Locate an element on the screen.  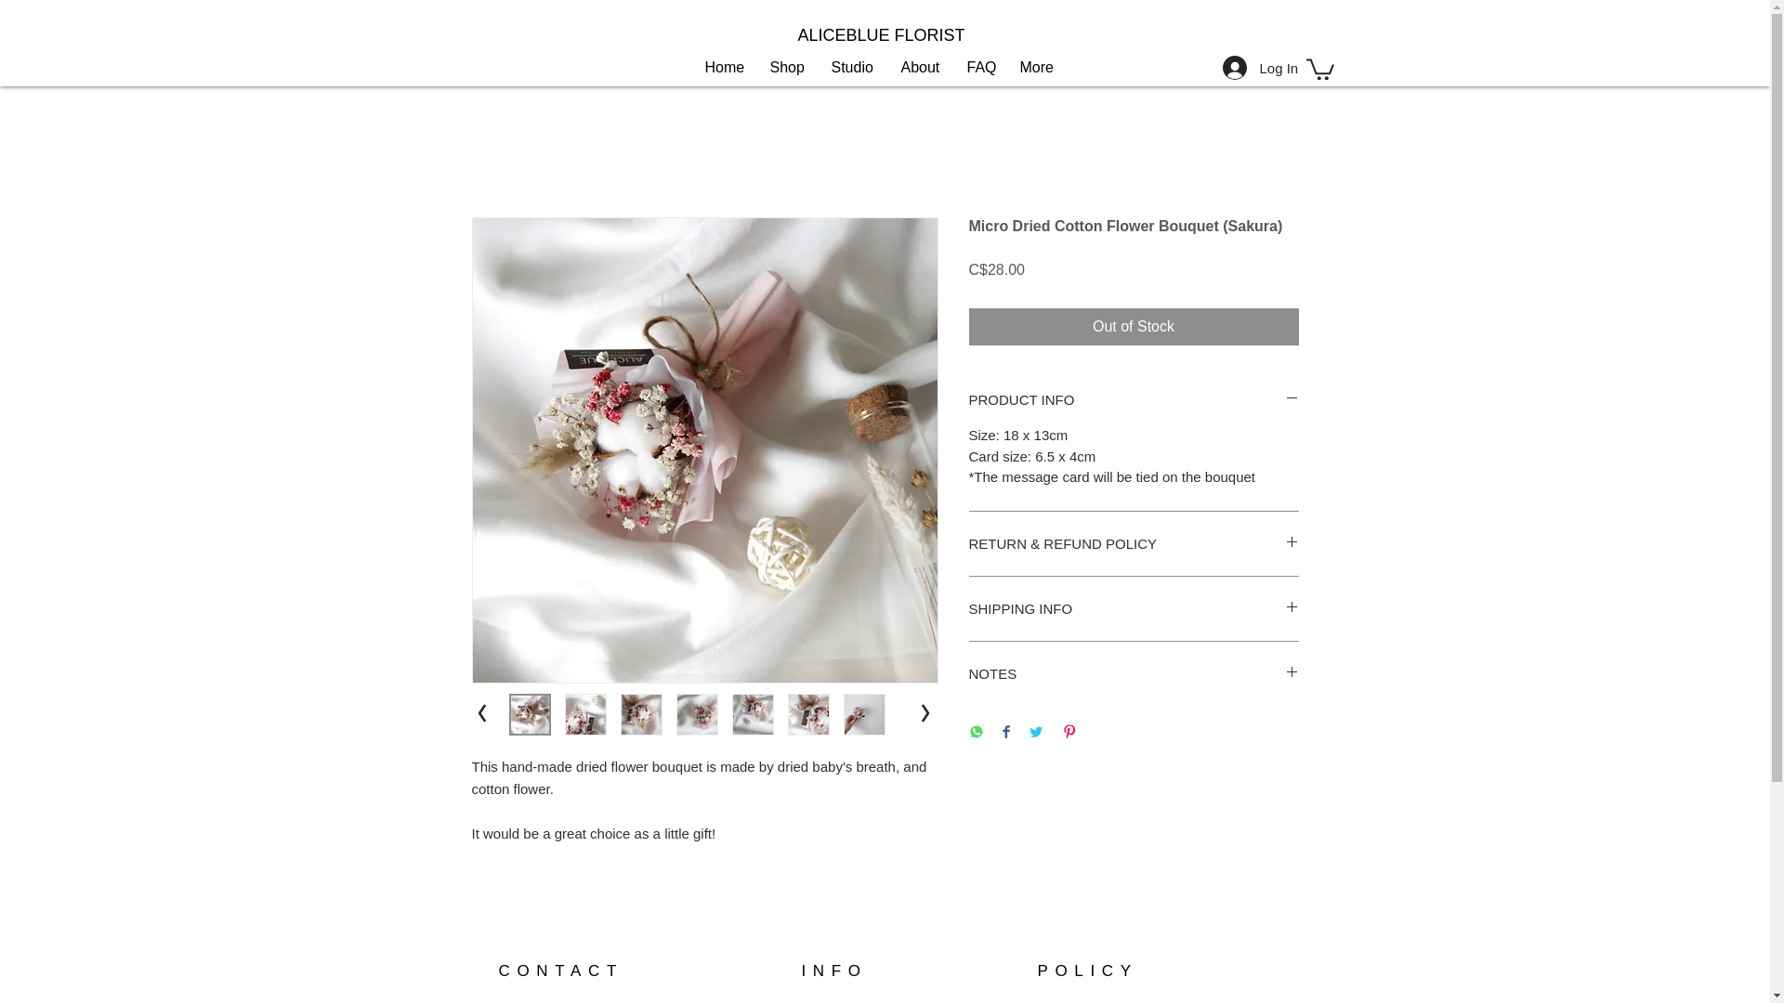
Shop is located at coordinates (786, 67).